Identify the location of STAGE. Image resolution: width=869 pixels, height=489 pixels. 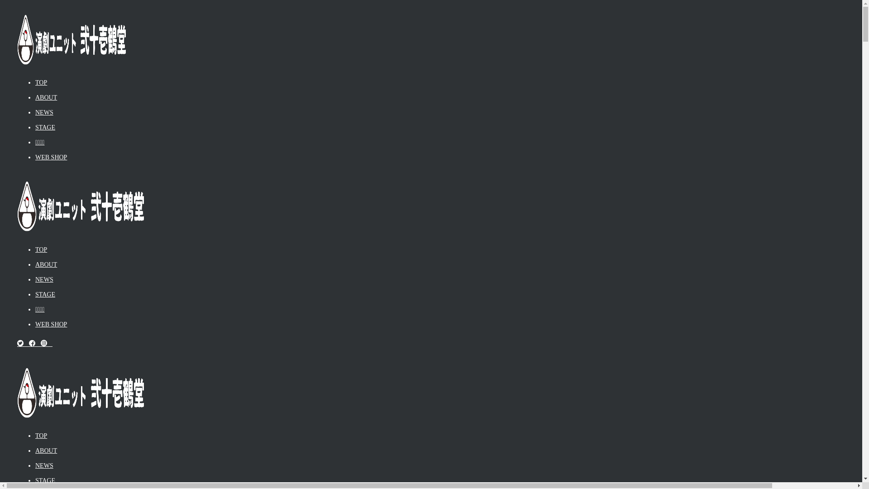
(45, 481).